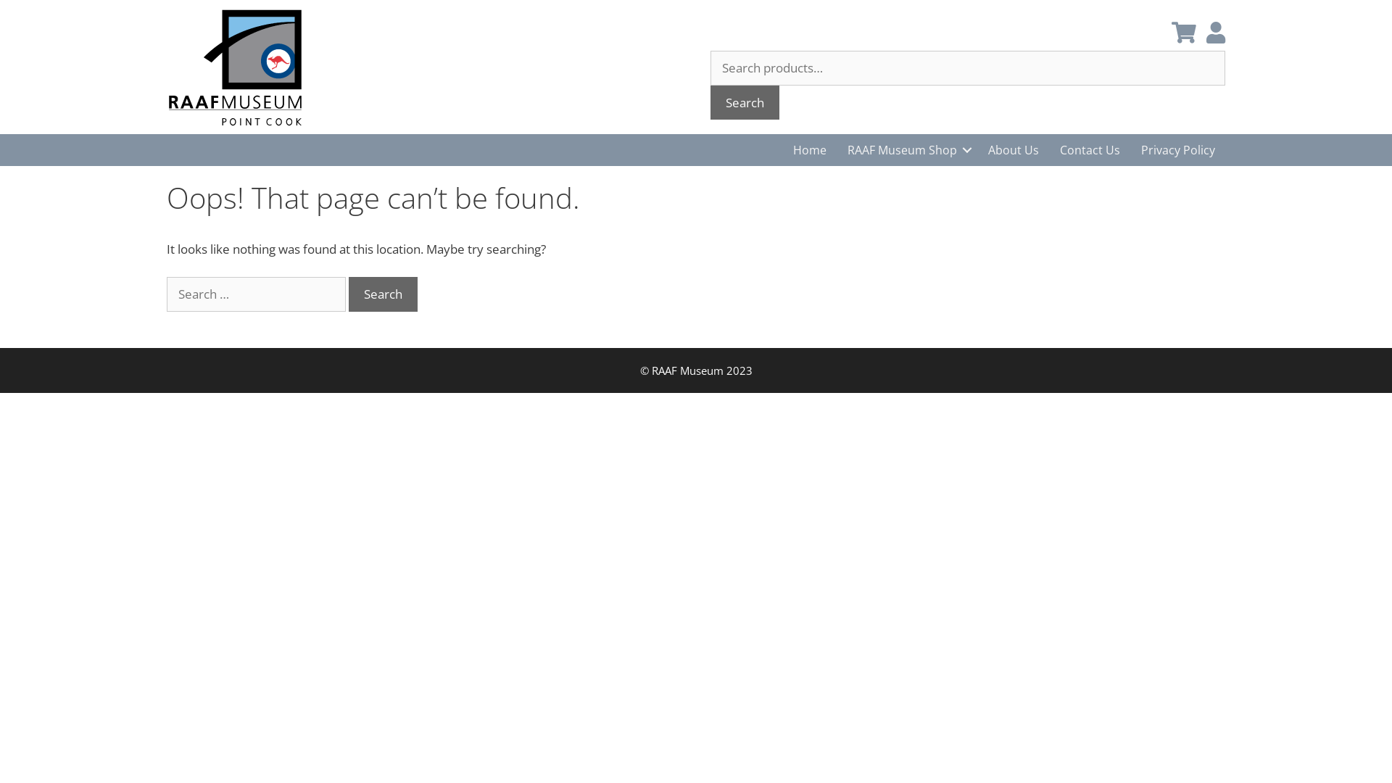  What do you see at coordinates (383, 294) in the screenshot?
I see `Search` at bounding box center [383, 294].